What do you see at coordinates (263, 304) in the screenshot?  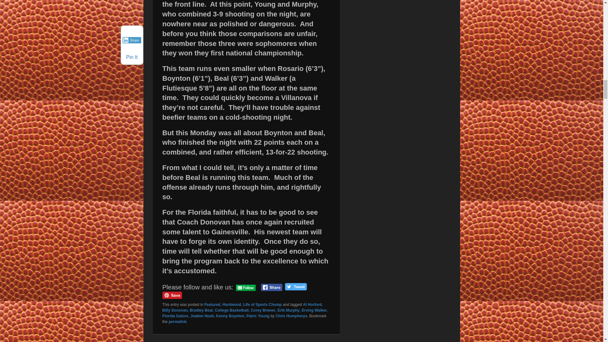 I see `Life of Sports Chump` at bounding box center [263, 304].